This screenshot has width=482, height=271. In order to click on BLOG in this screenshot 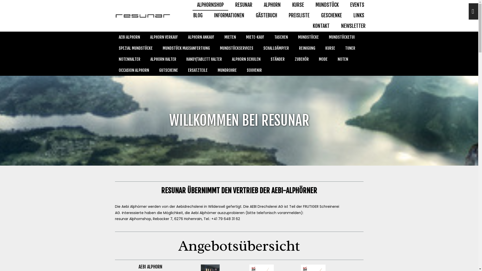, I will do `click(198, 16)`.